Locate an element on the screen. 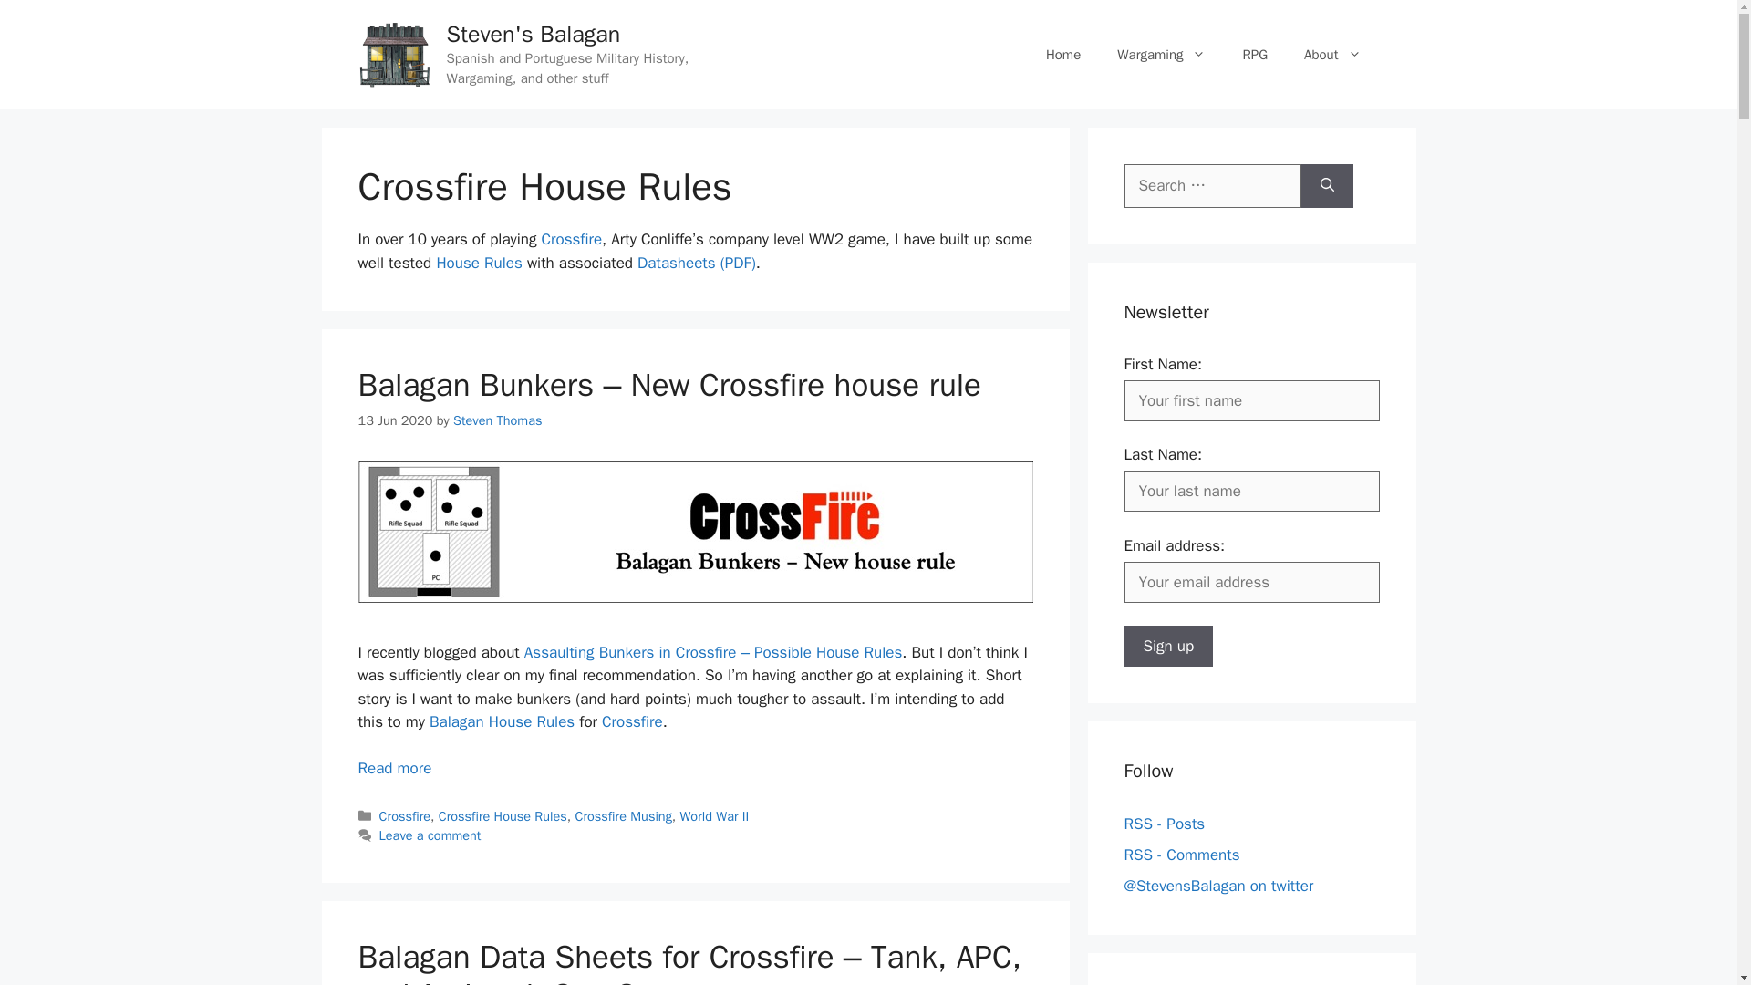  Crossfire is located at coordinates (633, 721).